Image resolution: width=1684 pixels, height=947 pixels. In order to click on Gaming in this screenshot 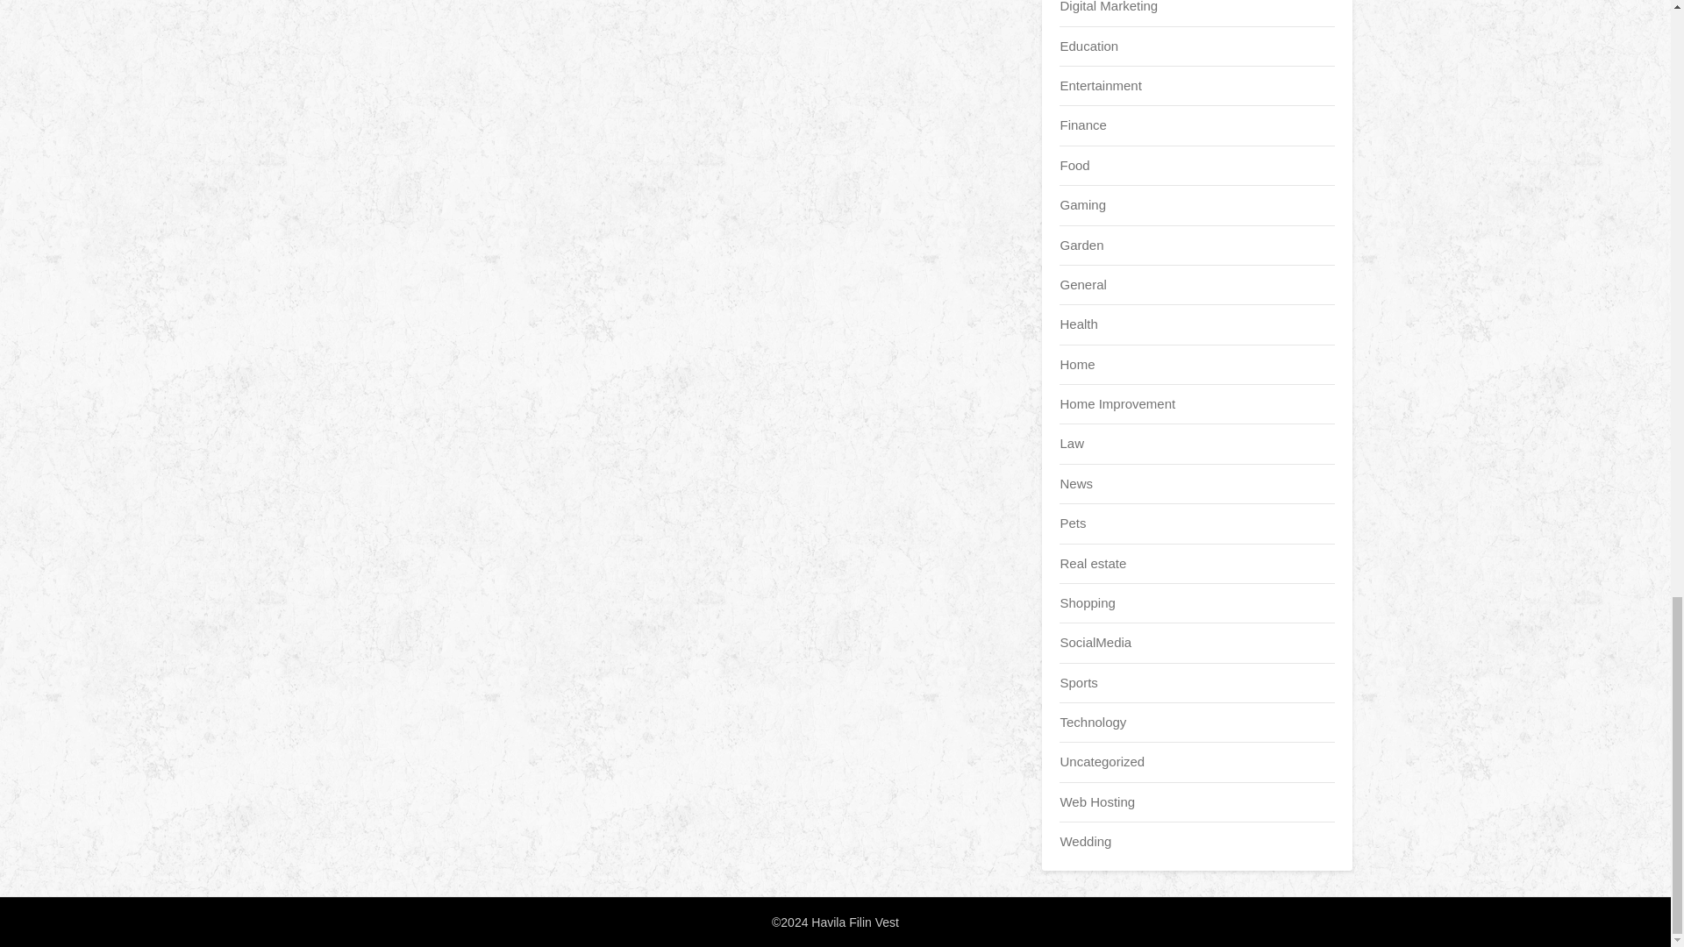, I will do `click(1082, 203)`.